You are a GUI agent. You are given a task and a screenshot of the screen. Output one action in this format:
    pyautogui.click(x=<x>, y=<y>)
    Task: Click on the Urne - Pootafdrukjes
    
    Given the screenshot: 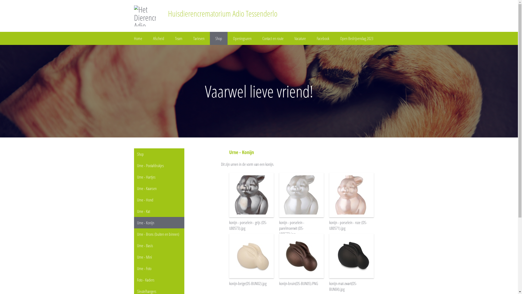 What is the action you would take?
    pyautogui.click(x=159, y=166)
    